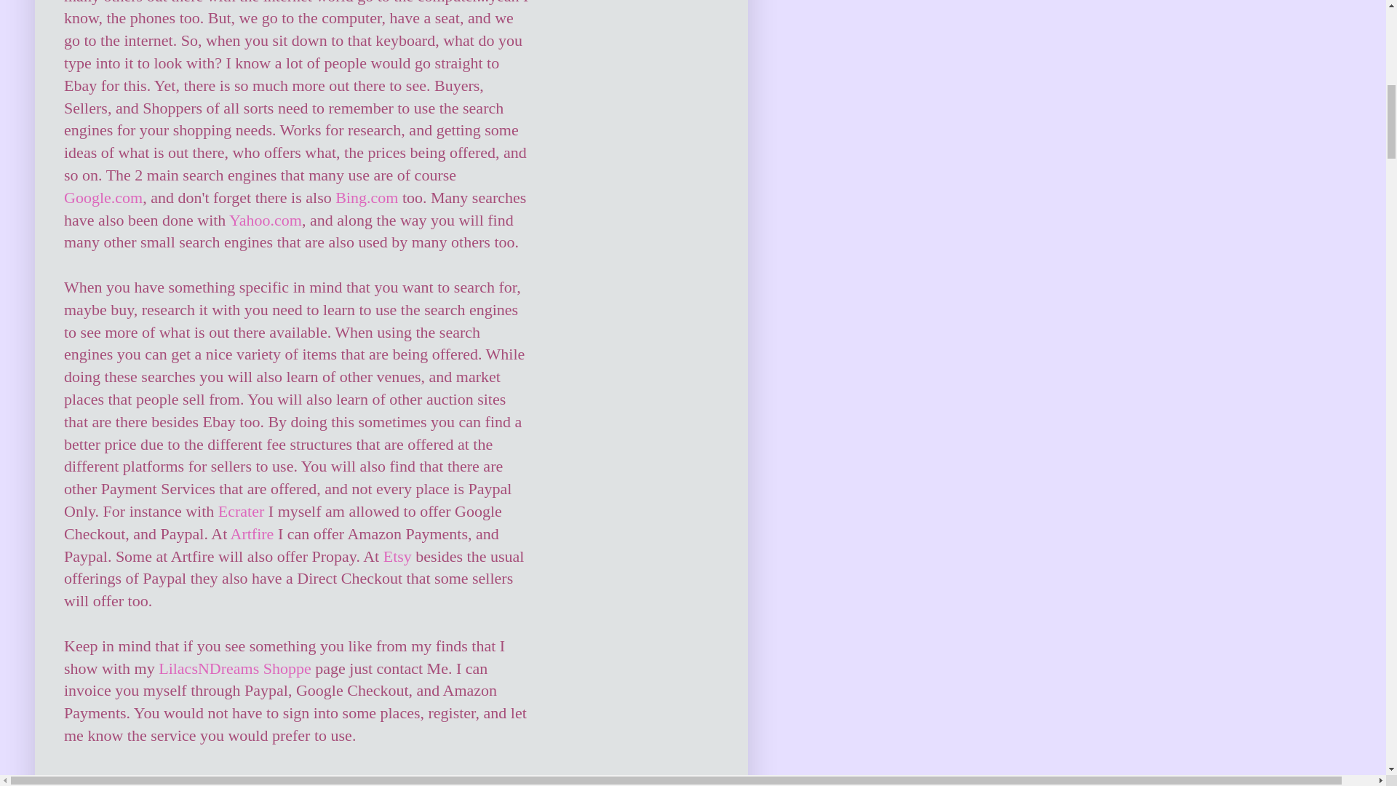 The height and width of the screenshot is (786, 1397). What do you see at coordinates (103, 198) in the screenshot?
I see `Google.com` at bounding box center [103, 198].